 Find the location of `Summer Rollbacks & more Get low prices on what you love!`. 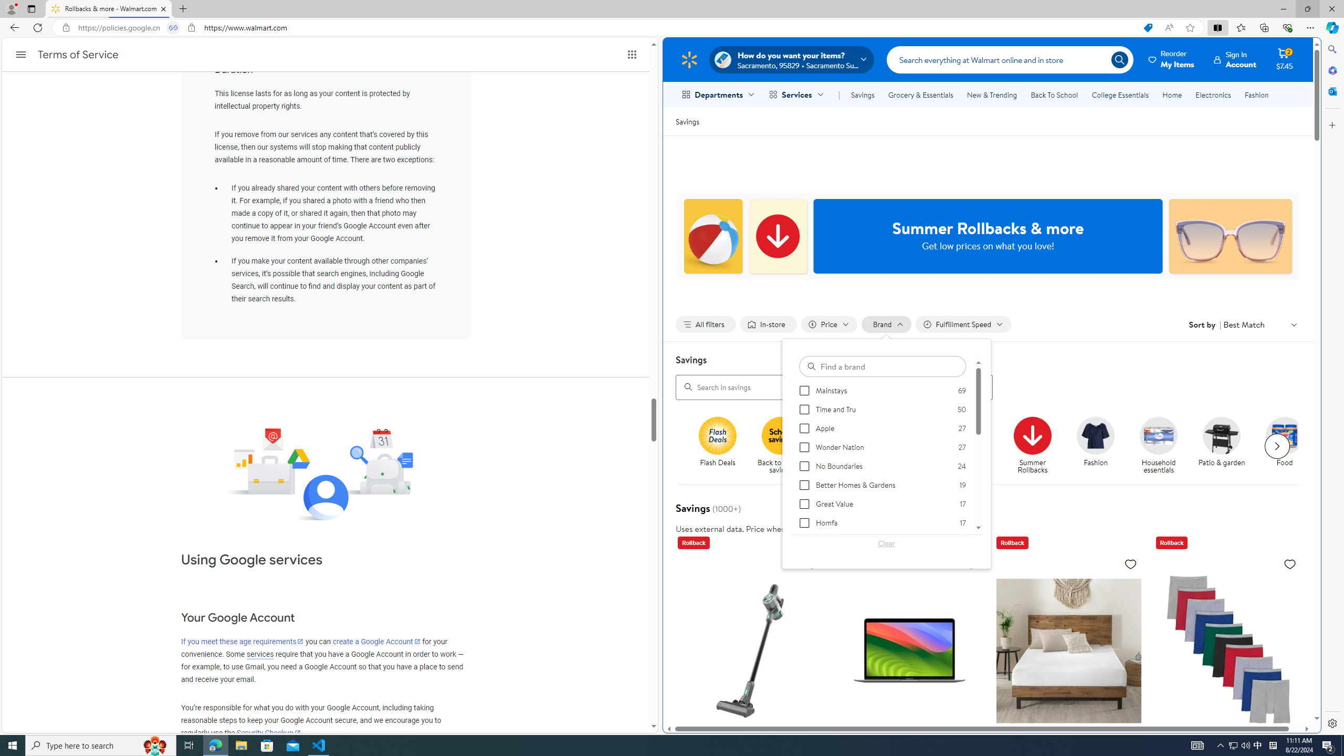

Summer Rollbacks & more Get low prices on what you love! is located at coordinates (988, 236).